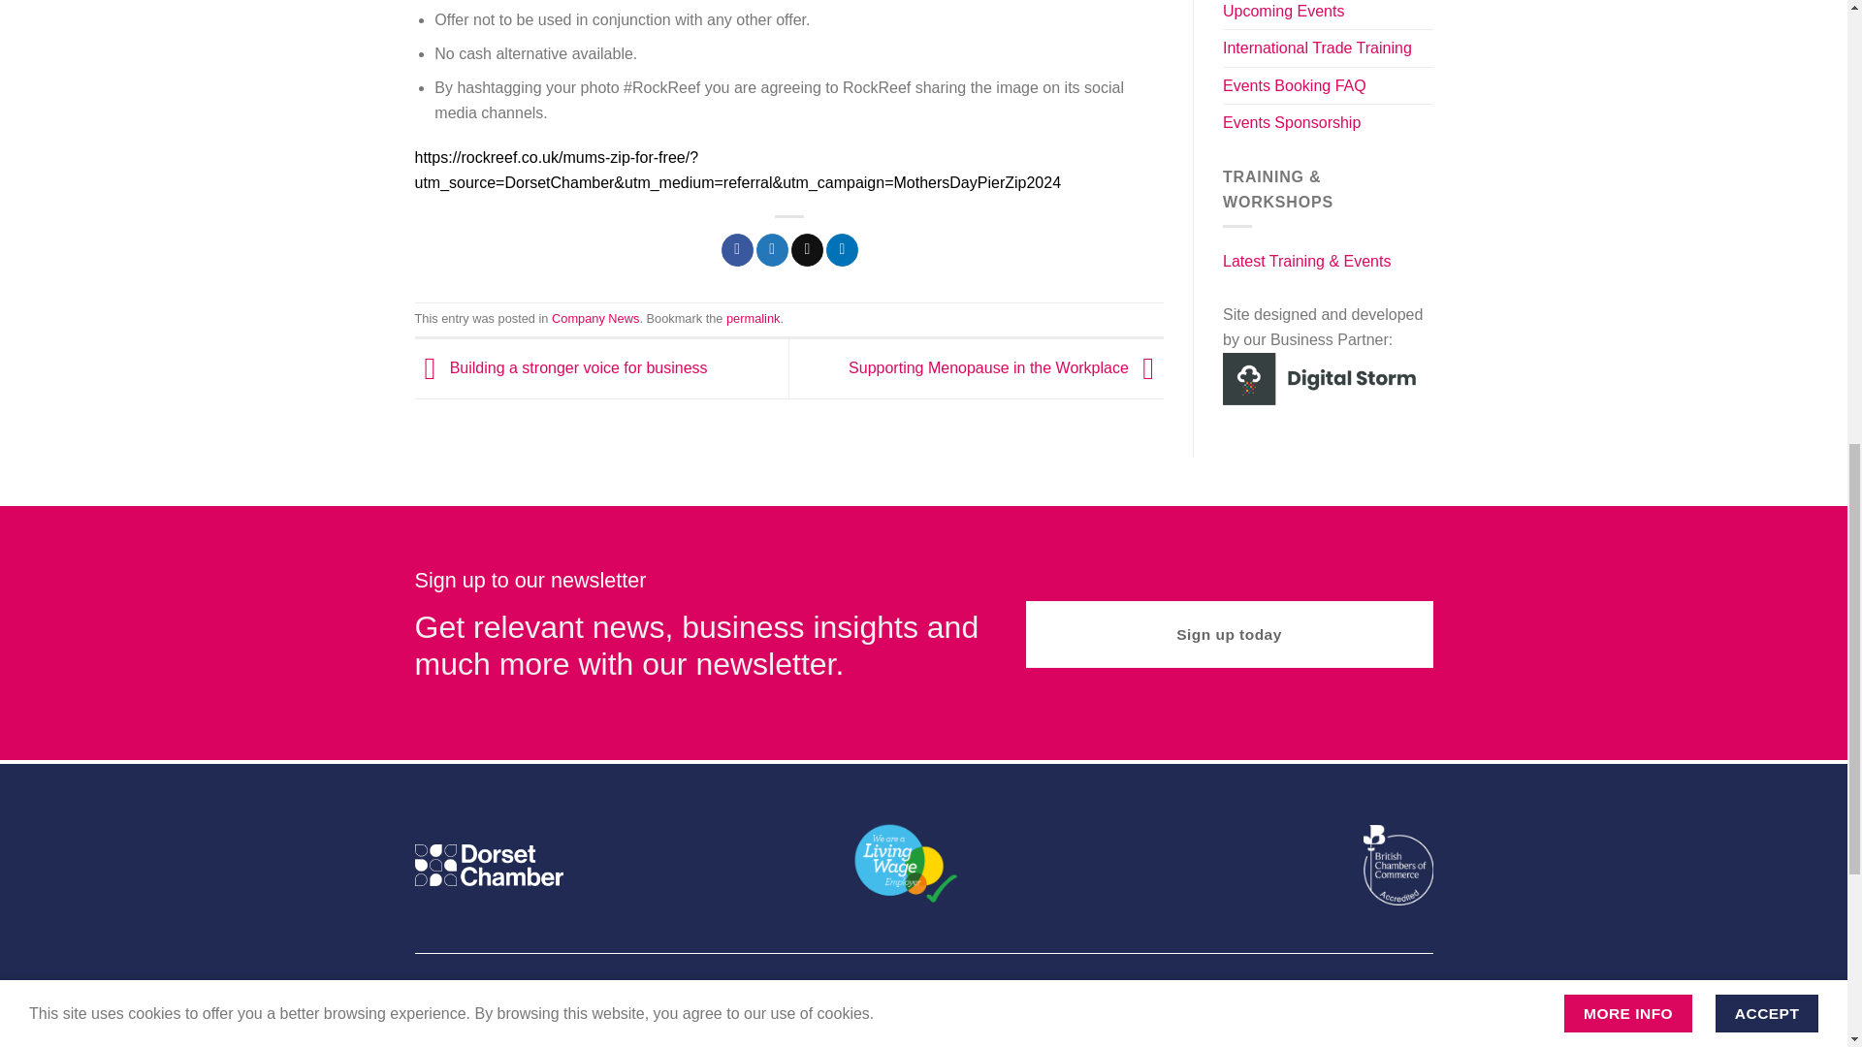 This screenshot has height=1047, width=1862. I want to click on Share on LinkedIn, so click(842, 250).